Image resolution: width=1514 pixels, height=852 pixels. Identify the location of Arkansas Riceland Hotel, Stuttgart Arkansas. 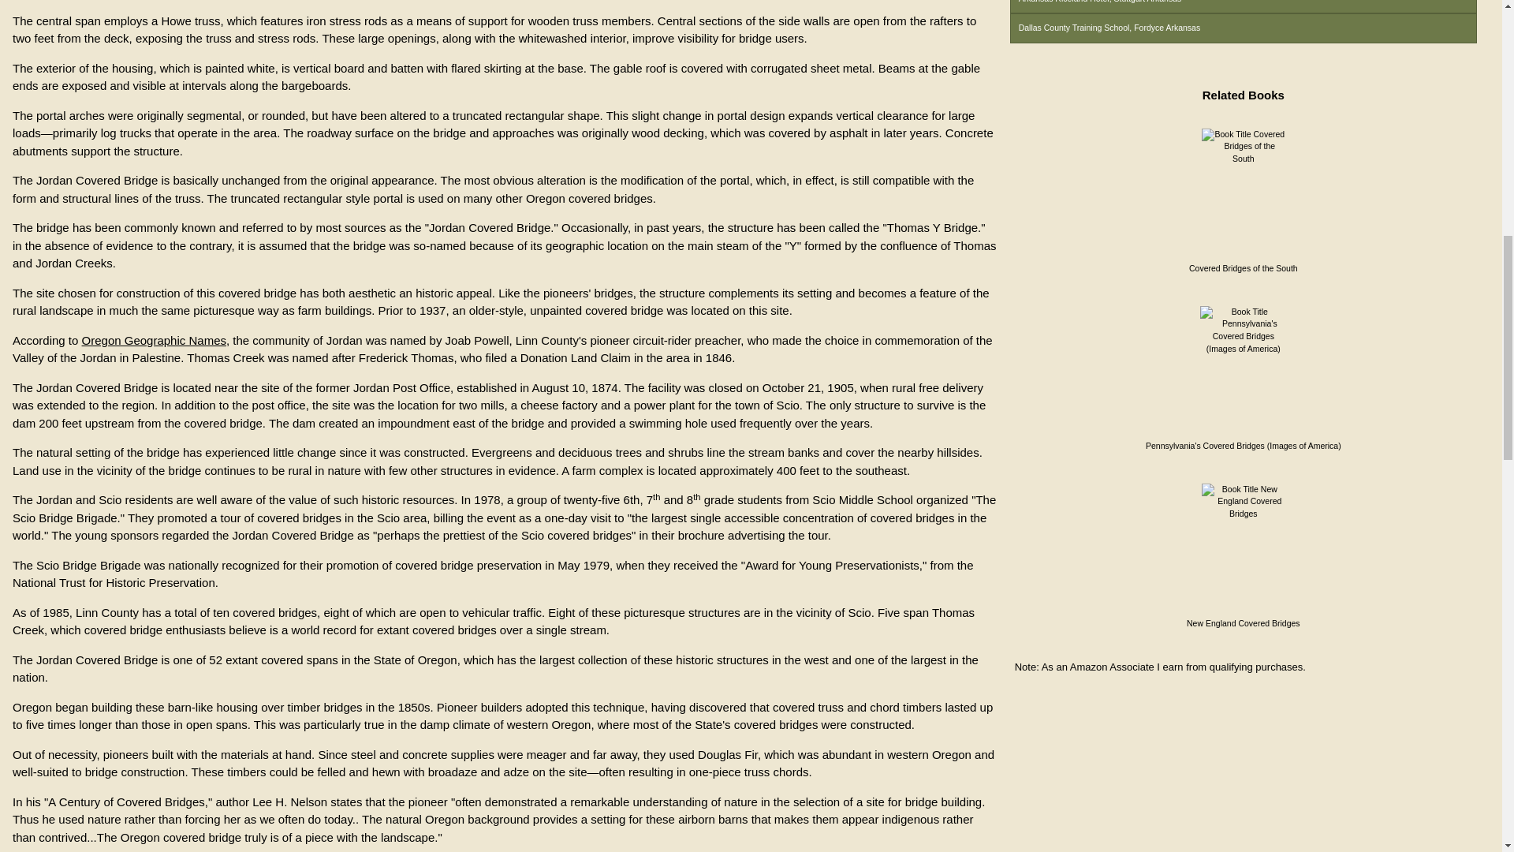
(1243, 7).